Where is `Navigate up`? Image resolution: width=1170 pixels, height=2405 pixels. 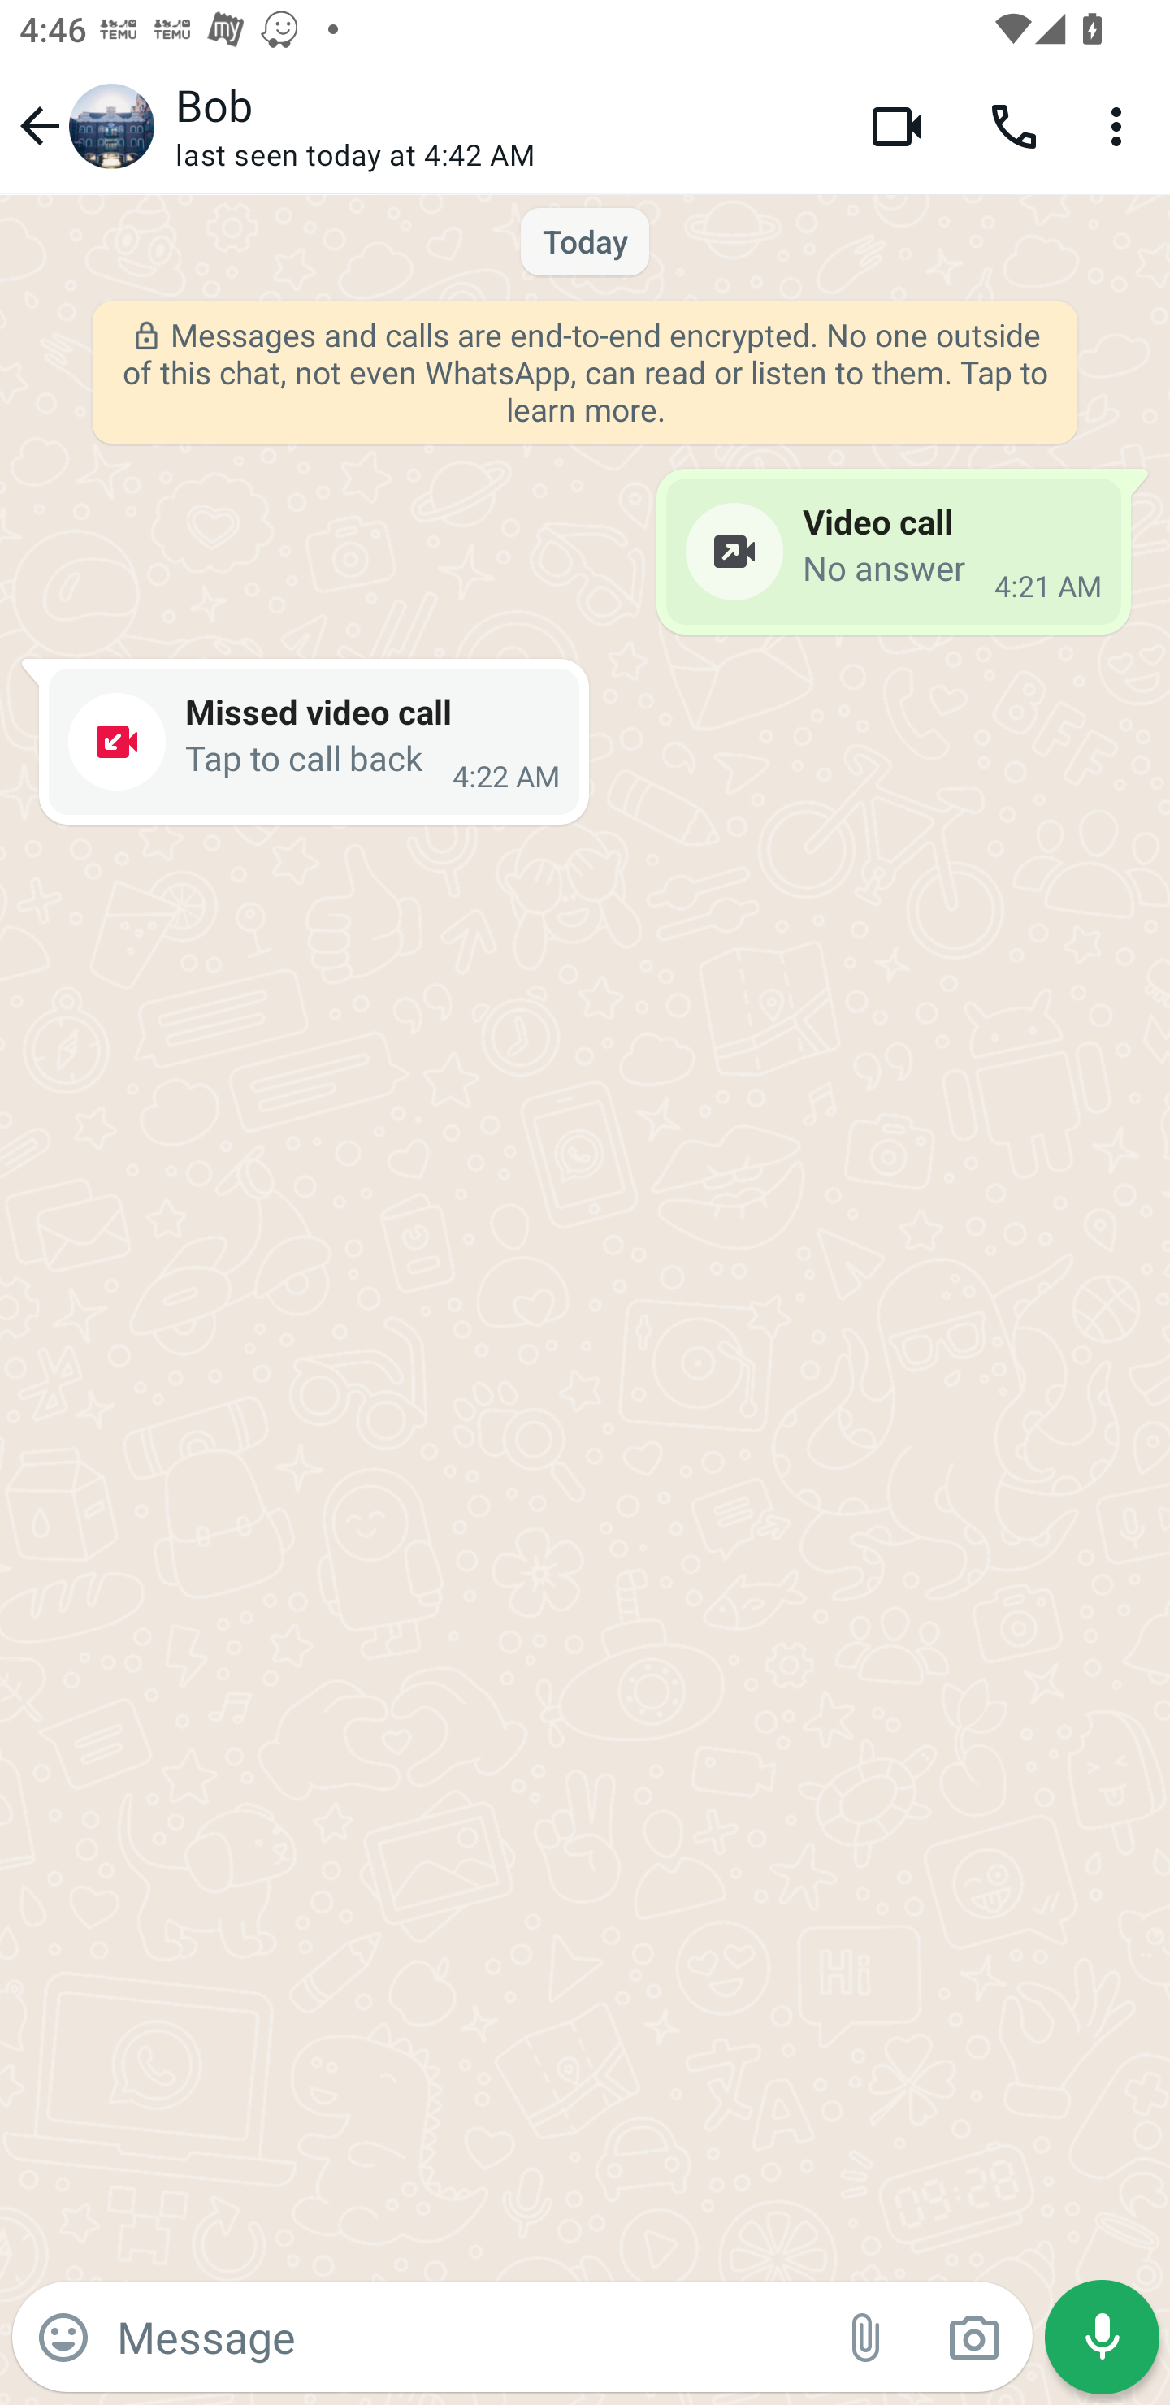
Navigate up is located at coordinates (83, 125).